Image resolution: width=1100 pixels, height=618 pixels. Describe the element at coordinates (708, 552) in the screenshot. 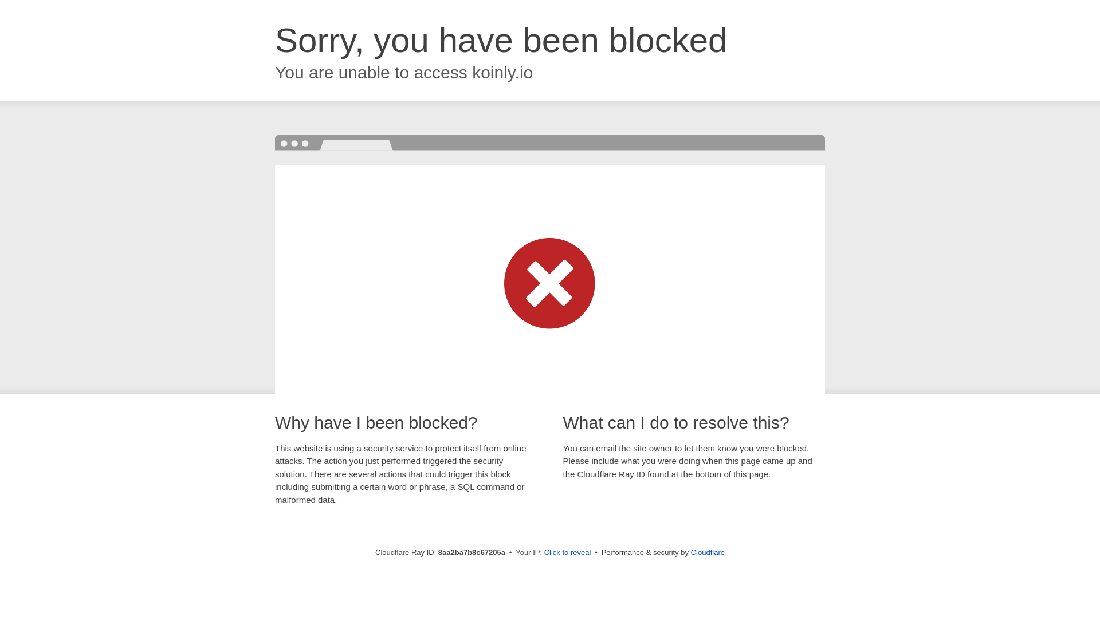

I see `Cloudflare` at that location.